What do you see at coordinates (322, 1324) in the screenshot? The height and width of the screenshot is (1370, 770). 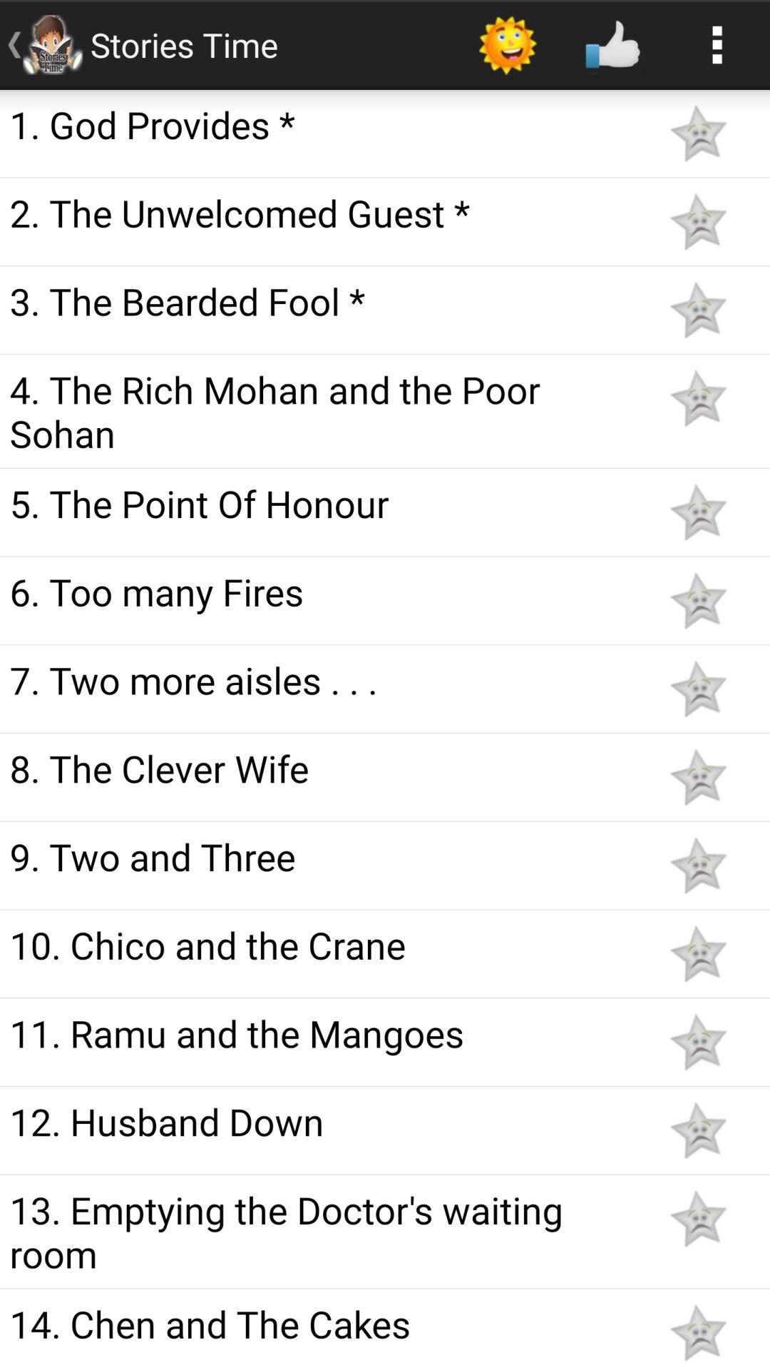 I see `scroll until 14 chen and icon` at bounding box center [322, 1324].